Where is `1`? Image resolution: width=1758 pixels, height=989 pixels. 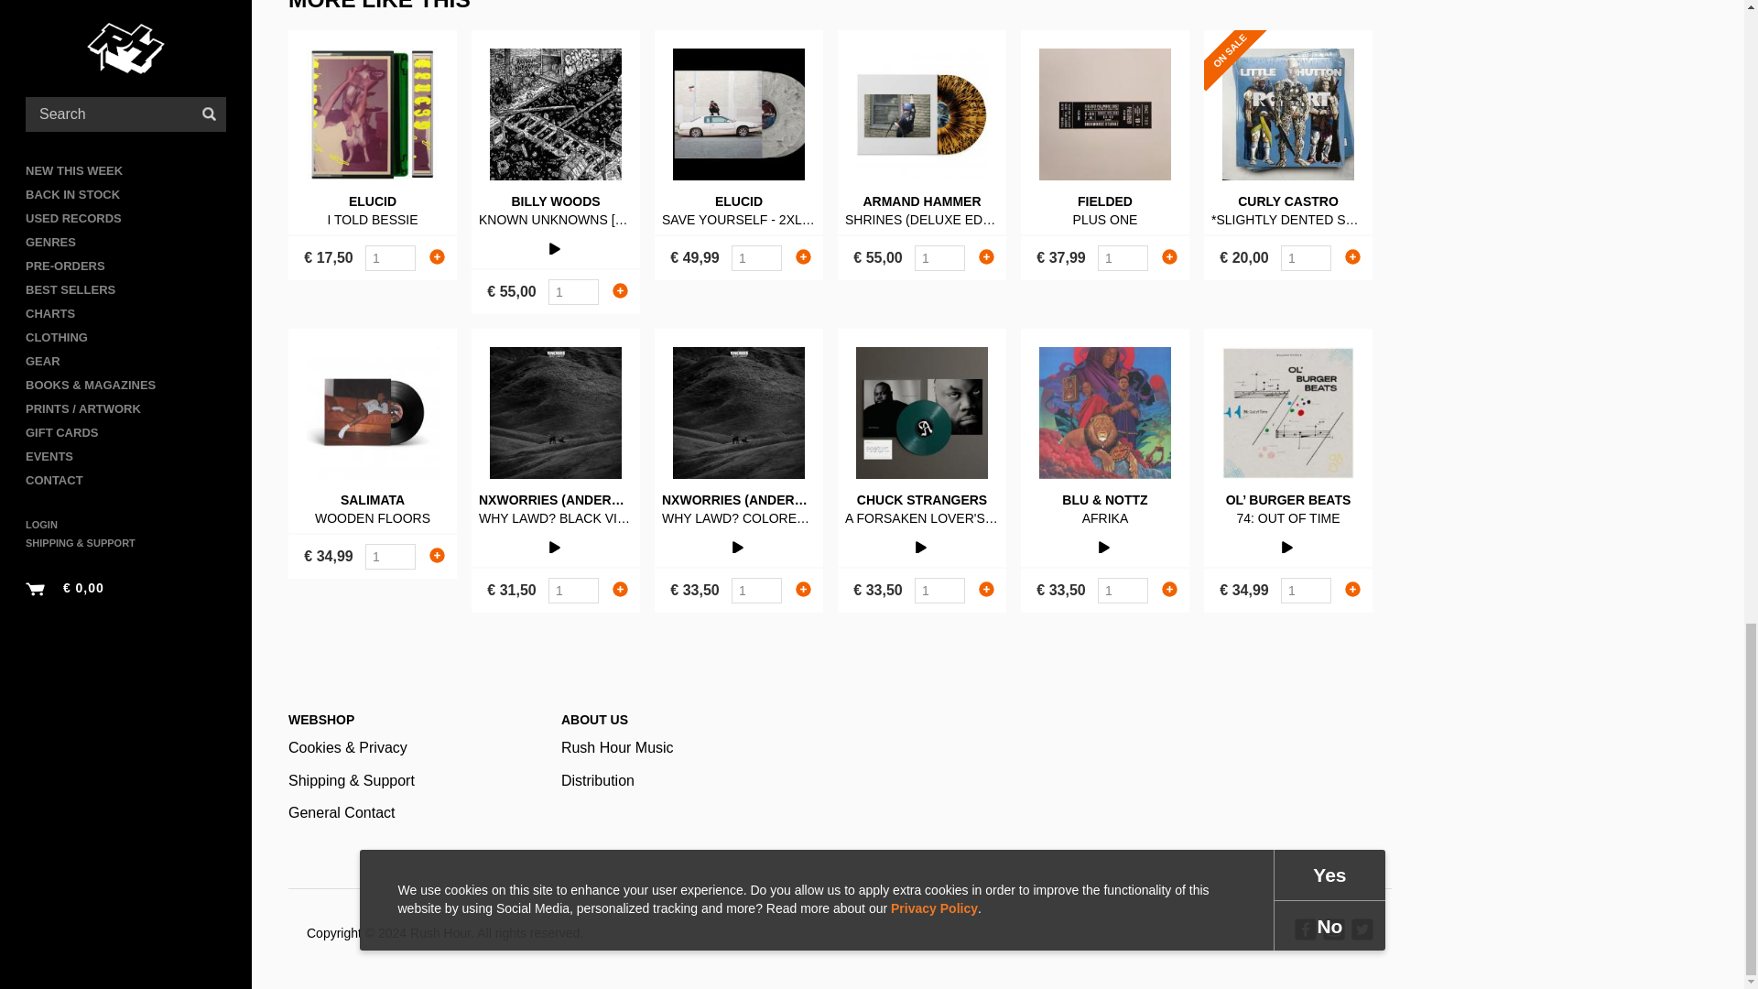
1 is located at coordinates (390, 557).